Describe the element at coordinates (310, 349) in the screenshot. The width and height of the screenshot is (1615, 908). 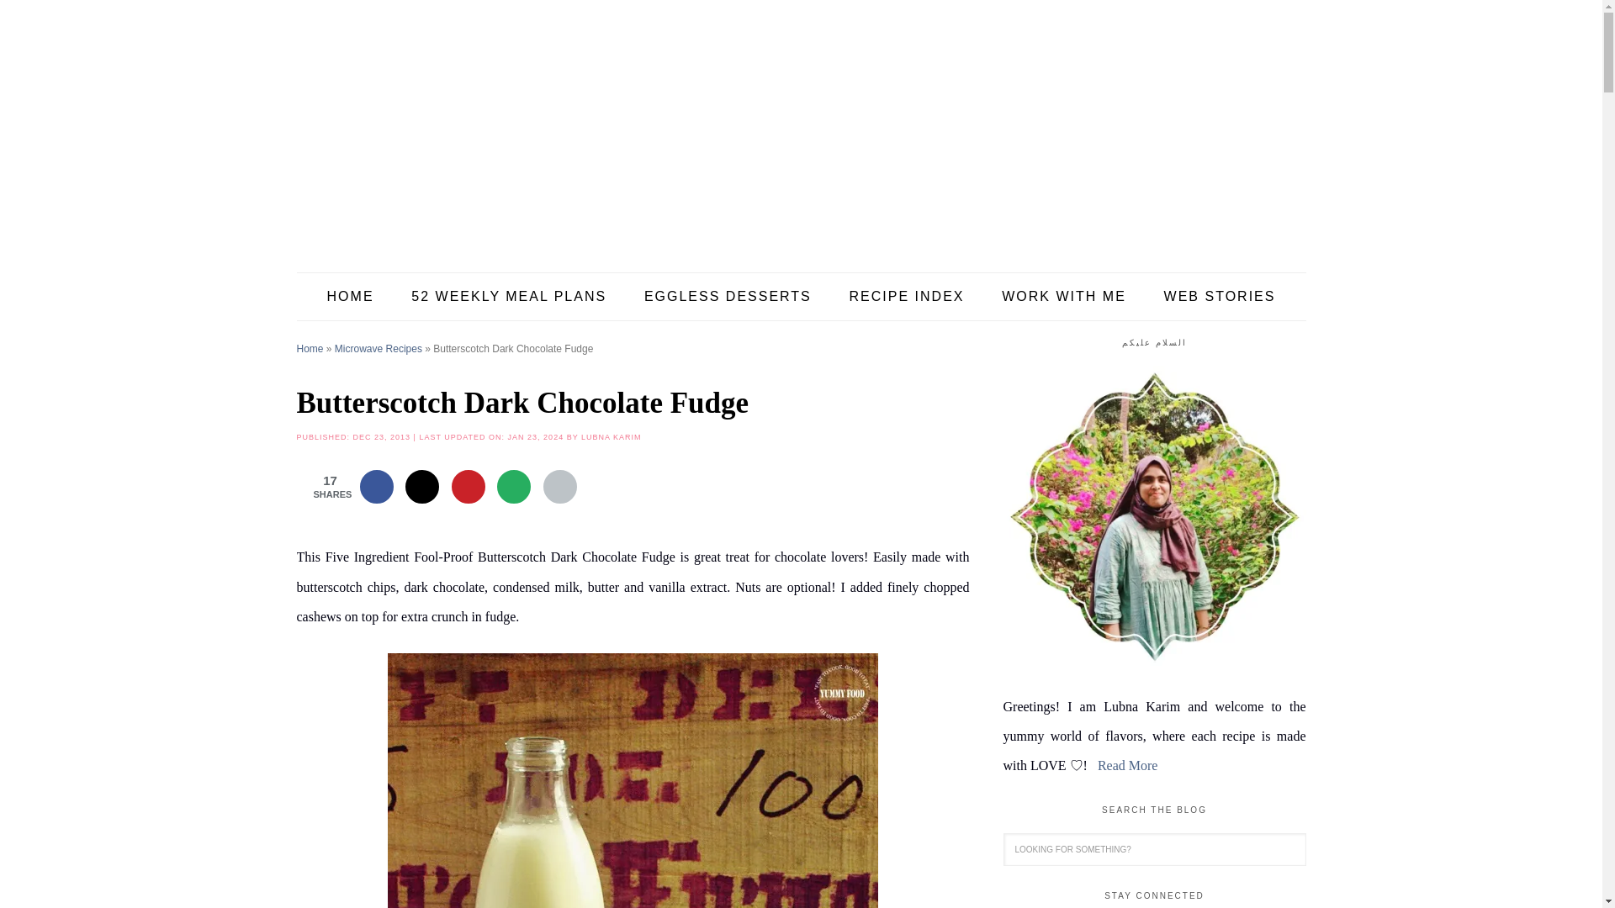
I see `Home` at that location.